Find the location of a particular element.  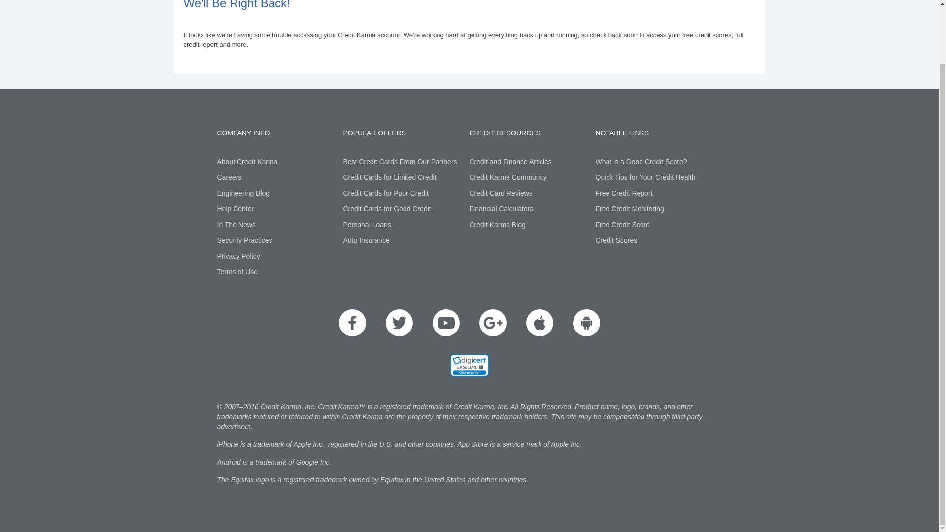

Download iOS App is located at coordinates (540, 322).